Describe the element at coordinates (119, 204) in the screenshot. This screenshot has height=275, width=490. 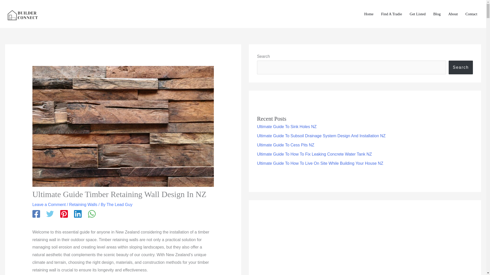
I see `The Lead Guy` at that location.